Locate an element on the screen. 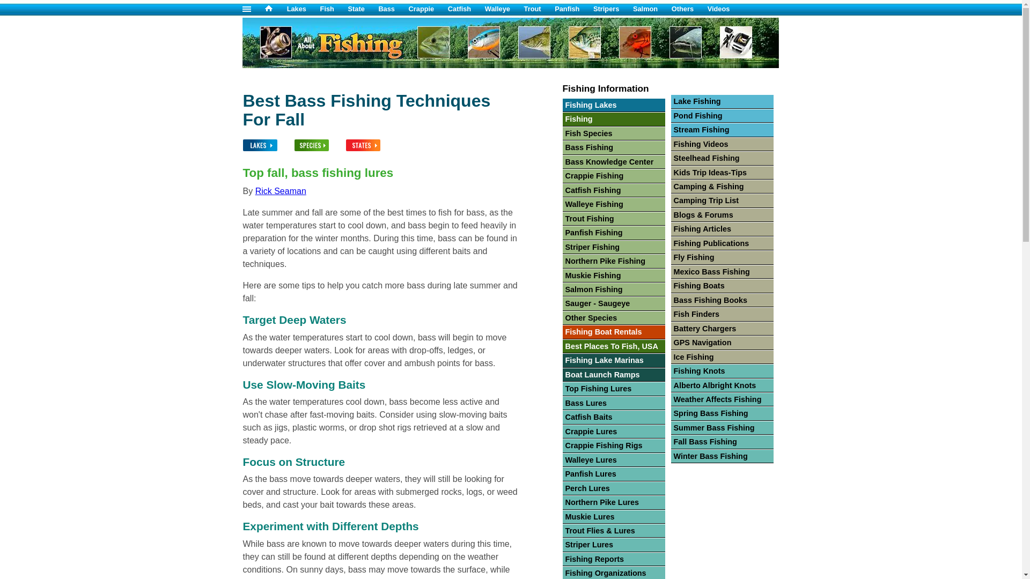 The width and height of the screenshot is (1030, 579). Bass Fishing is located at coordinates (393, 9).